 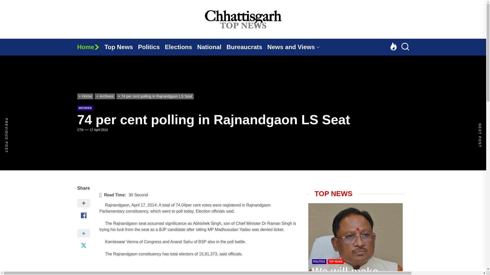 What do you see at coordinates (296, 47) in the screenshot?
I see `News and Views` at bounding box center [296, 47].